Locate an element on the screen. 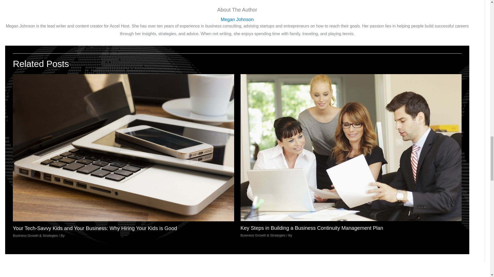 The height and width of the screenshot is (277, 494). Megan Johnson is located at coordinates (78, 235).